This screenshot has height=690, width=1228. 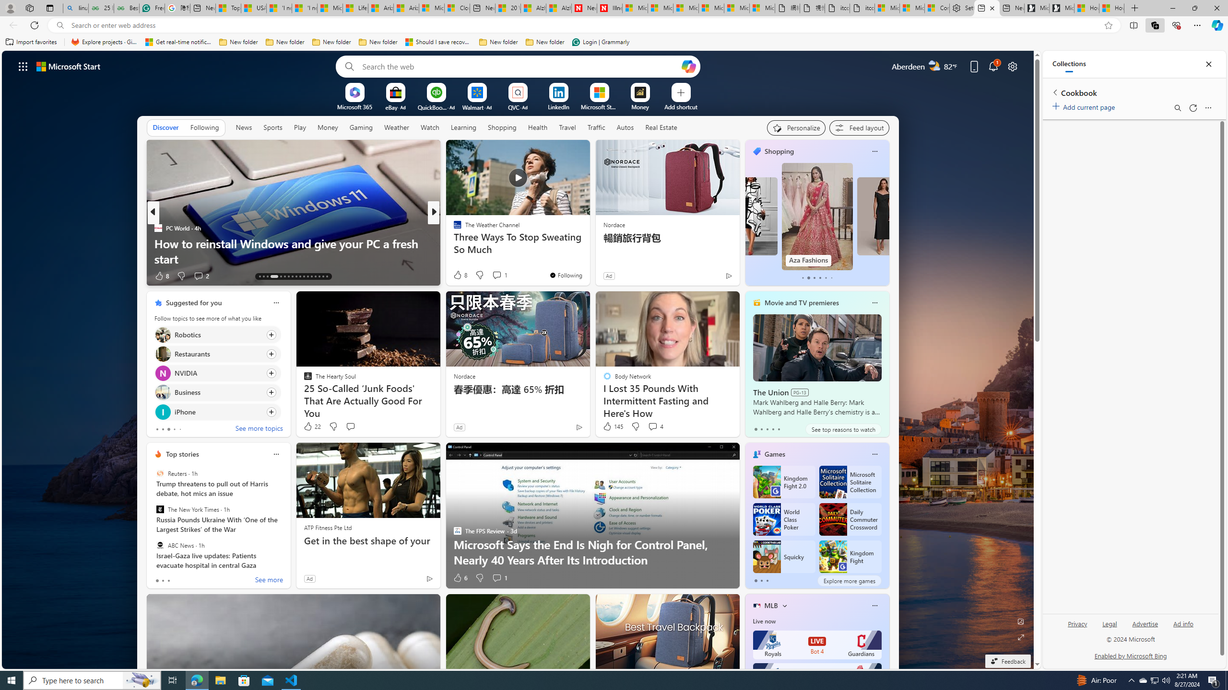 I want to click on Feedback, so click(x=1007, y=661).